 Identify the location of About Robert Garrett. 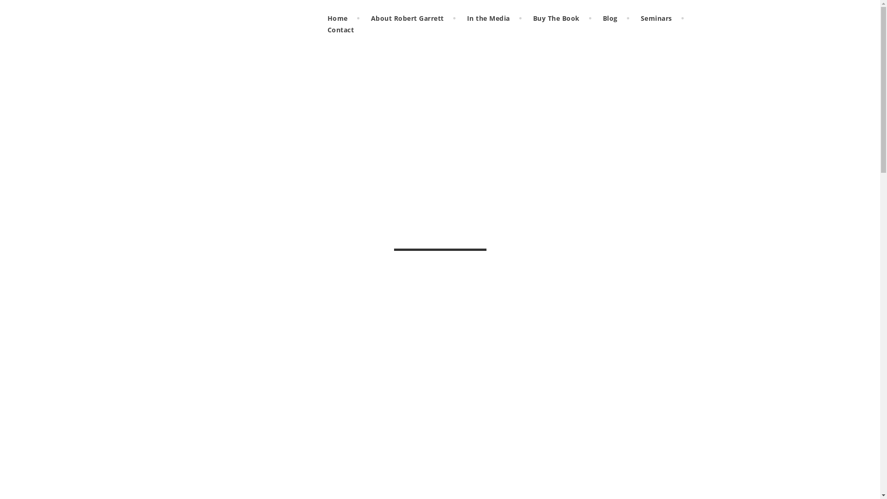
(407, 18).